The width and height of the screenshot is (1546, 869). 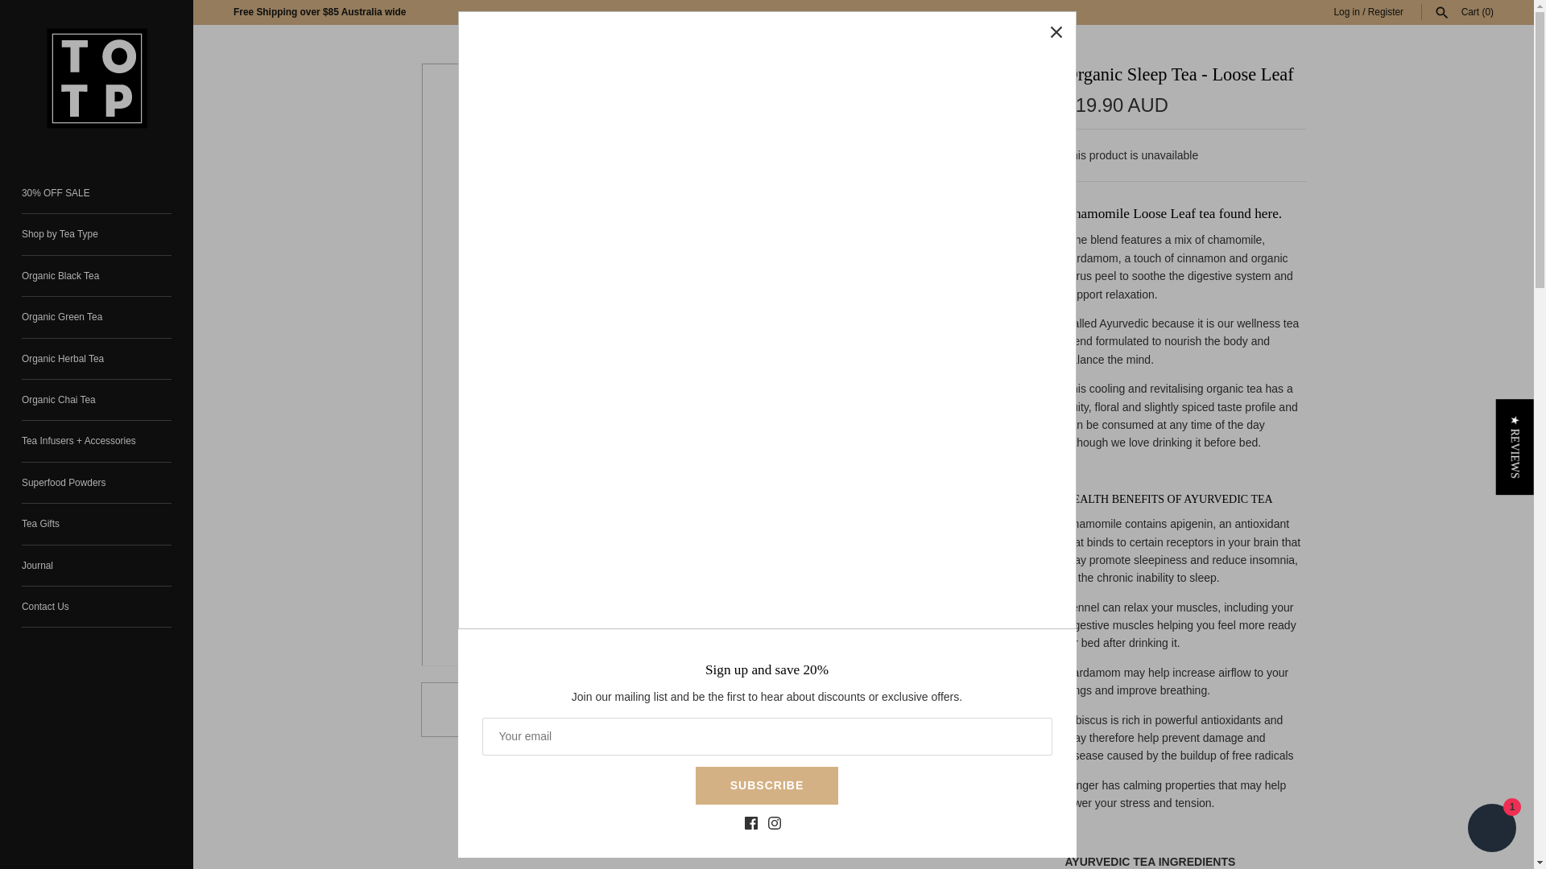 I want to click on Shop by Tea Type, so click(x=97, y=234).